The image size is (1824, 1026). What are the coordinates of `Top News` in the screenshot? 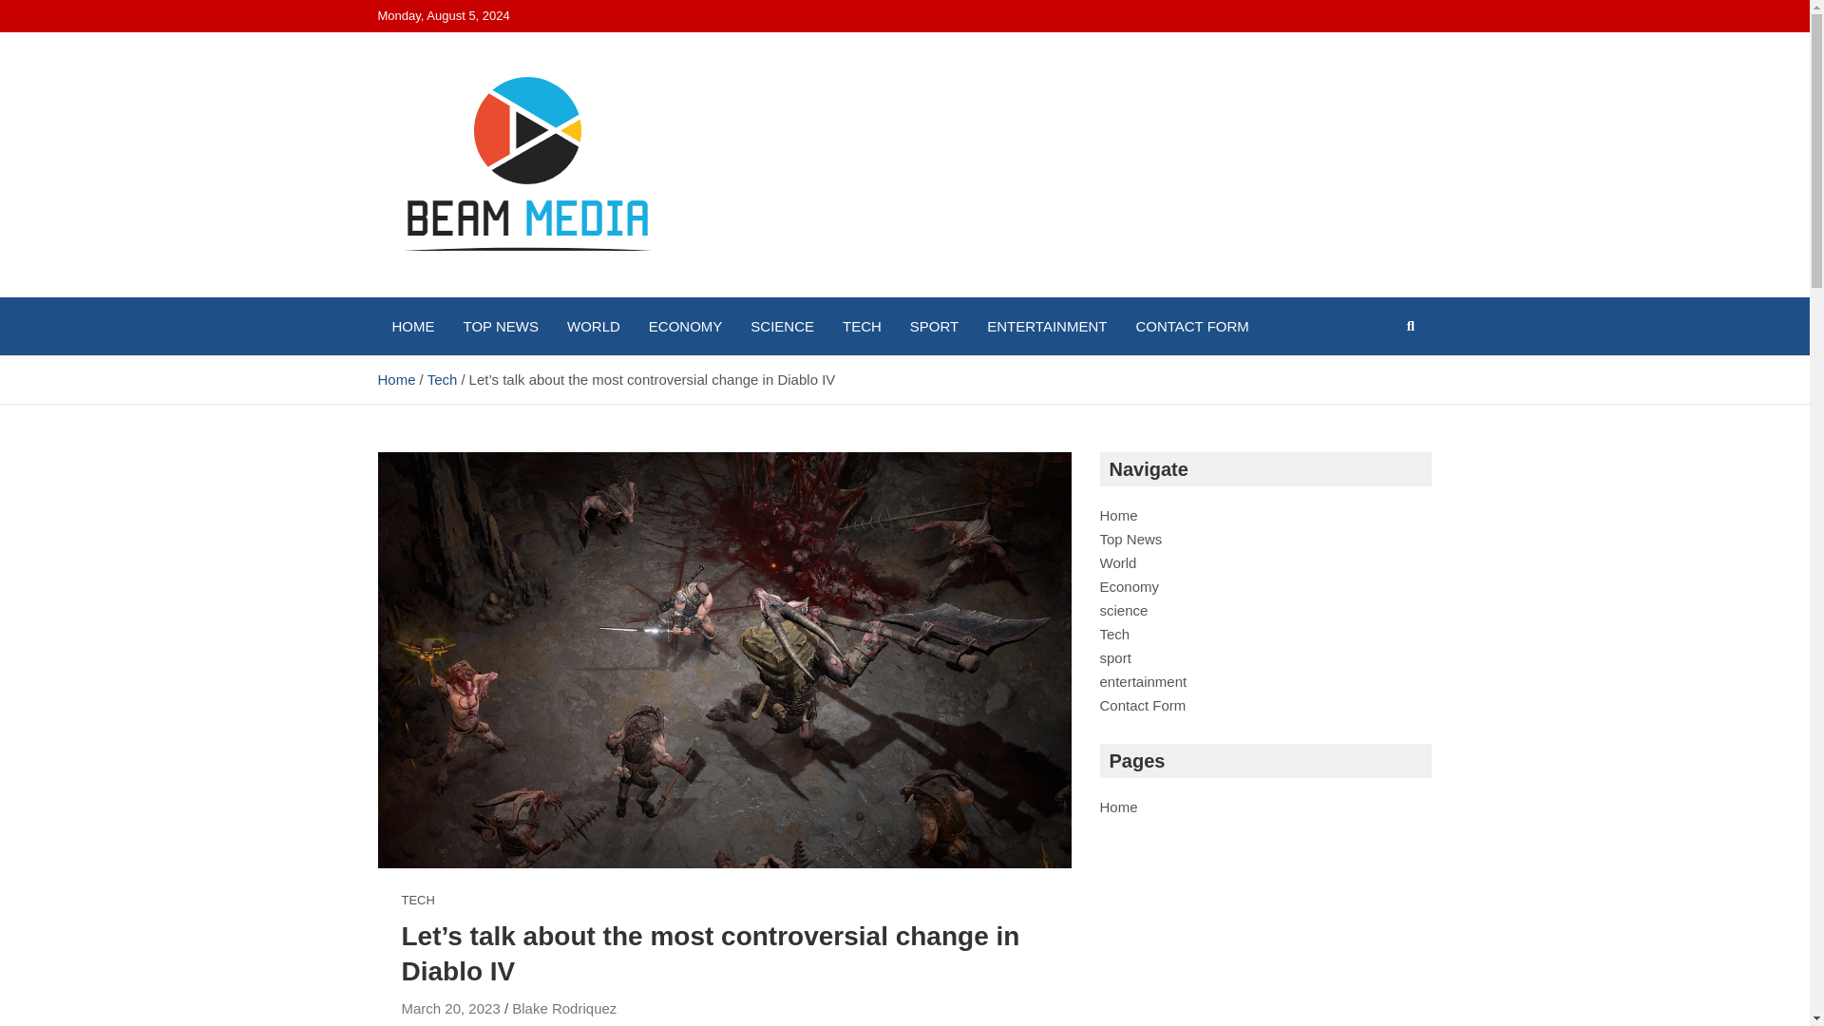 It's located at (1130, 539).